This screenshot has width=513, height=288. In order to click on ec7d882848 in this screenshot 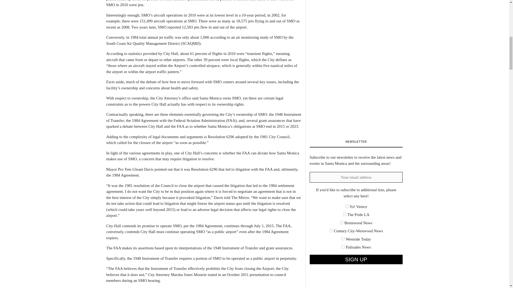, I will do `click(343, 247)`.